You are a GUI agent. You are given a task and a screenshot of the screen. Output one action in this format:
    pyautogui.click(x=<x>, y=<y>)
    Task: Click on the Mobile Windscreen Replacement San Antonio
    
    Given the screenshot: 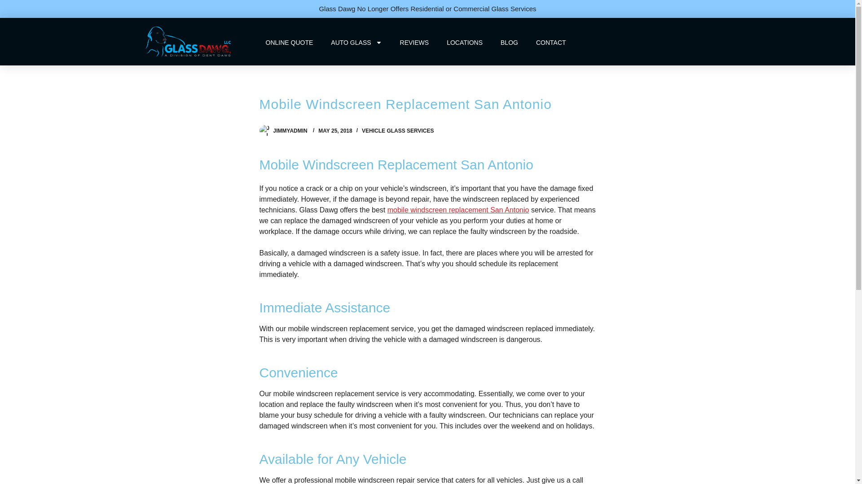 What is the action you would take?
    pyautogui.click(x=427, y=104)
    